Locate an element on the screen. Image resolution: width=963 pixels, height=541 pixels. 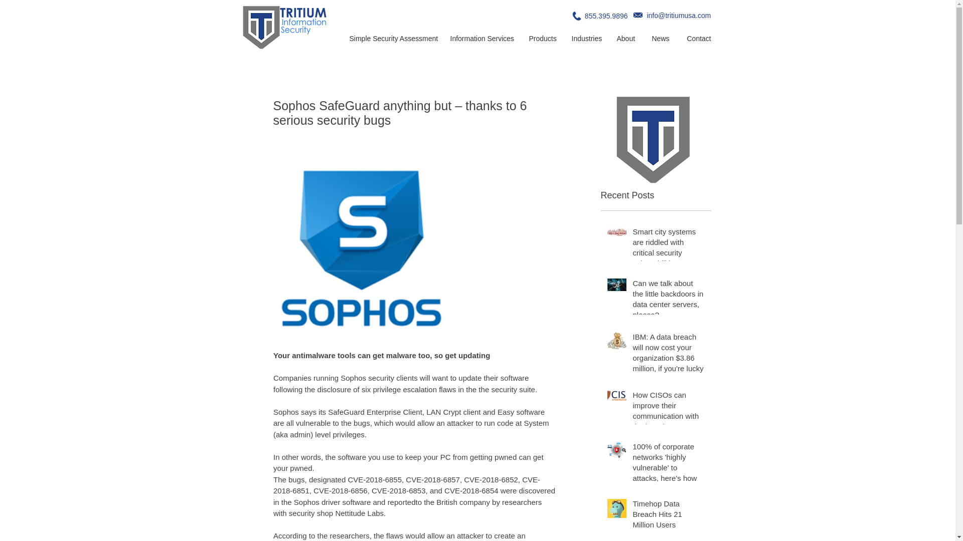
Timehop Data Breach Hits 21 Million Users is located at coordinates (669, 516).